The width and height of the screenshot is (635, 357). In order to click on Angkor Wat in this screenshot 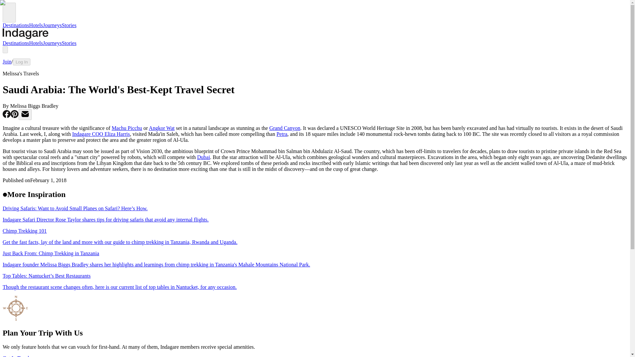, I will do `click(161, 128)`.